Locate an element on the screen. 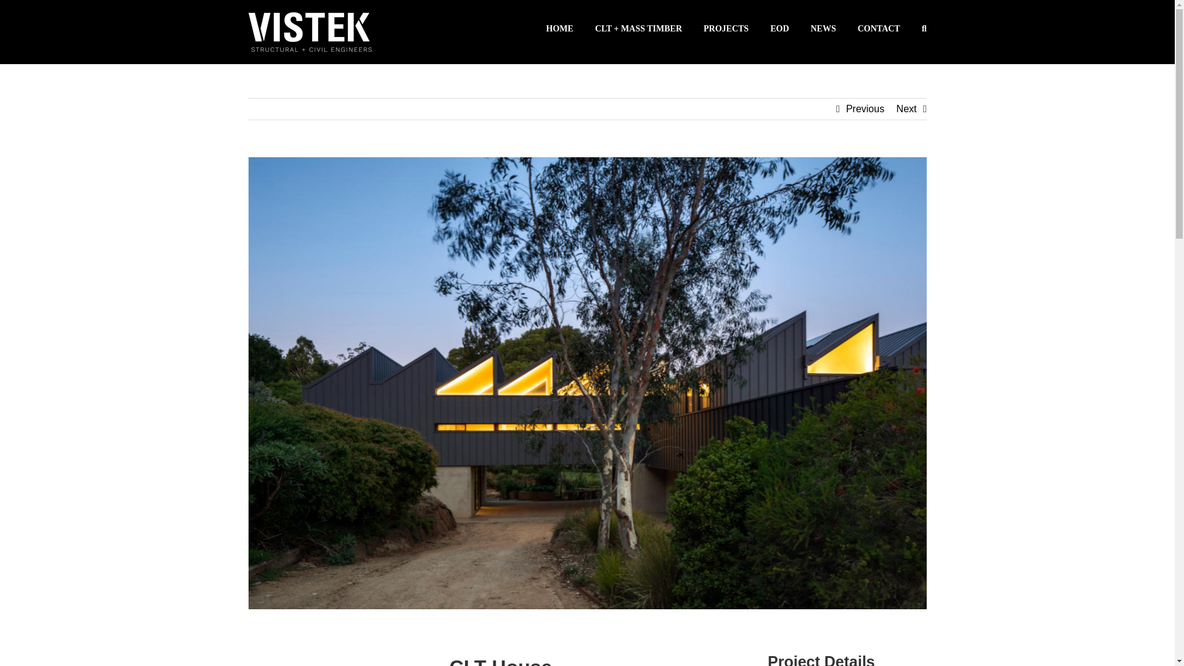 This screenshot has height=666, width=1184. CLT House is located at coordinates (500, 659).